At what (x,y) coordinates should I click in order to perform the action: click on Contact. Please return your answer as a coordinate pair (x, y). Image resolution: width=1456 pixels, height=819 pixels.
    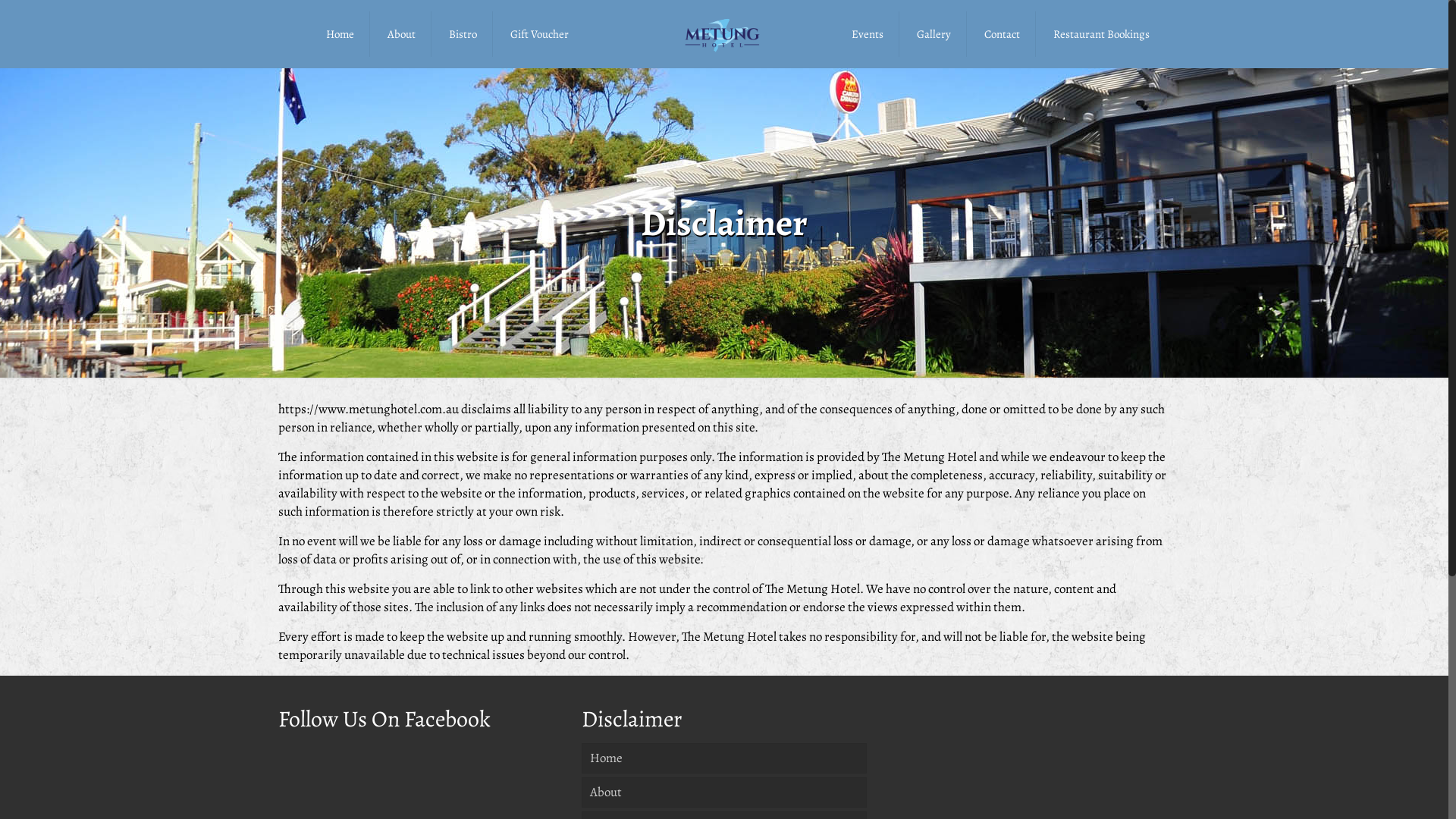
    Looking at the image, I should click on (1003, 34).